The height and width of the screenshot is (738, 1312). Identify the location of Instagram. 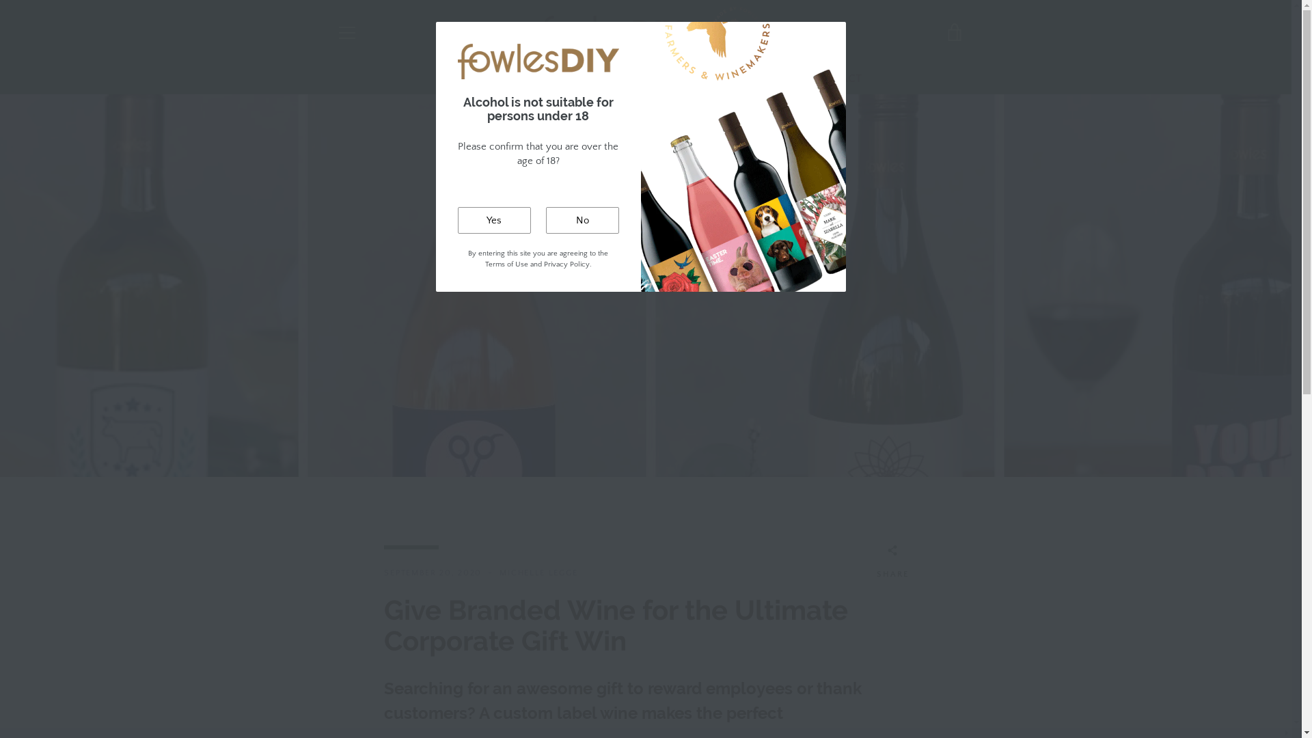
(359, 700).